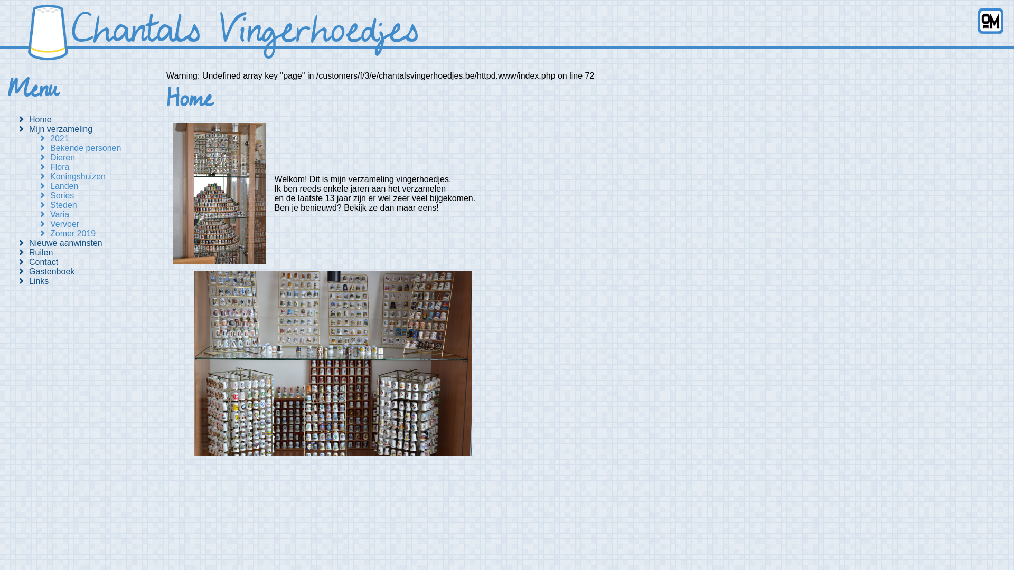 The image size is (1014, 570). What do you see at coordinates (100, 139) in the screenshot?
I see `2021` at bounding box center [100, 139].